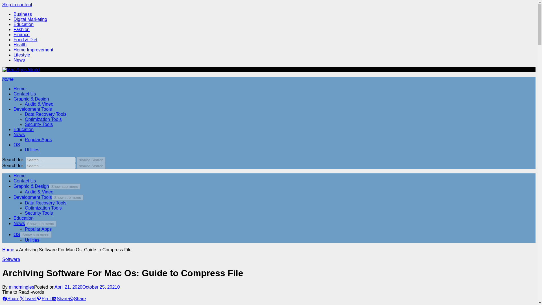  I want to click on Lifestyle, so click(22, 55).